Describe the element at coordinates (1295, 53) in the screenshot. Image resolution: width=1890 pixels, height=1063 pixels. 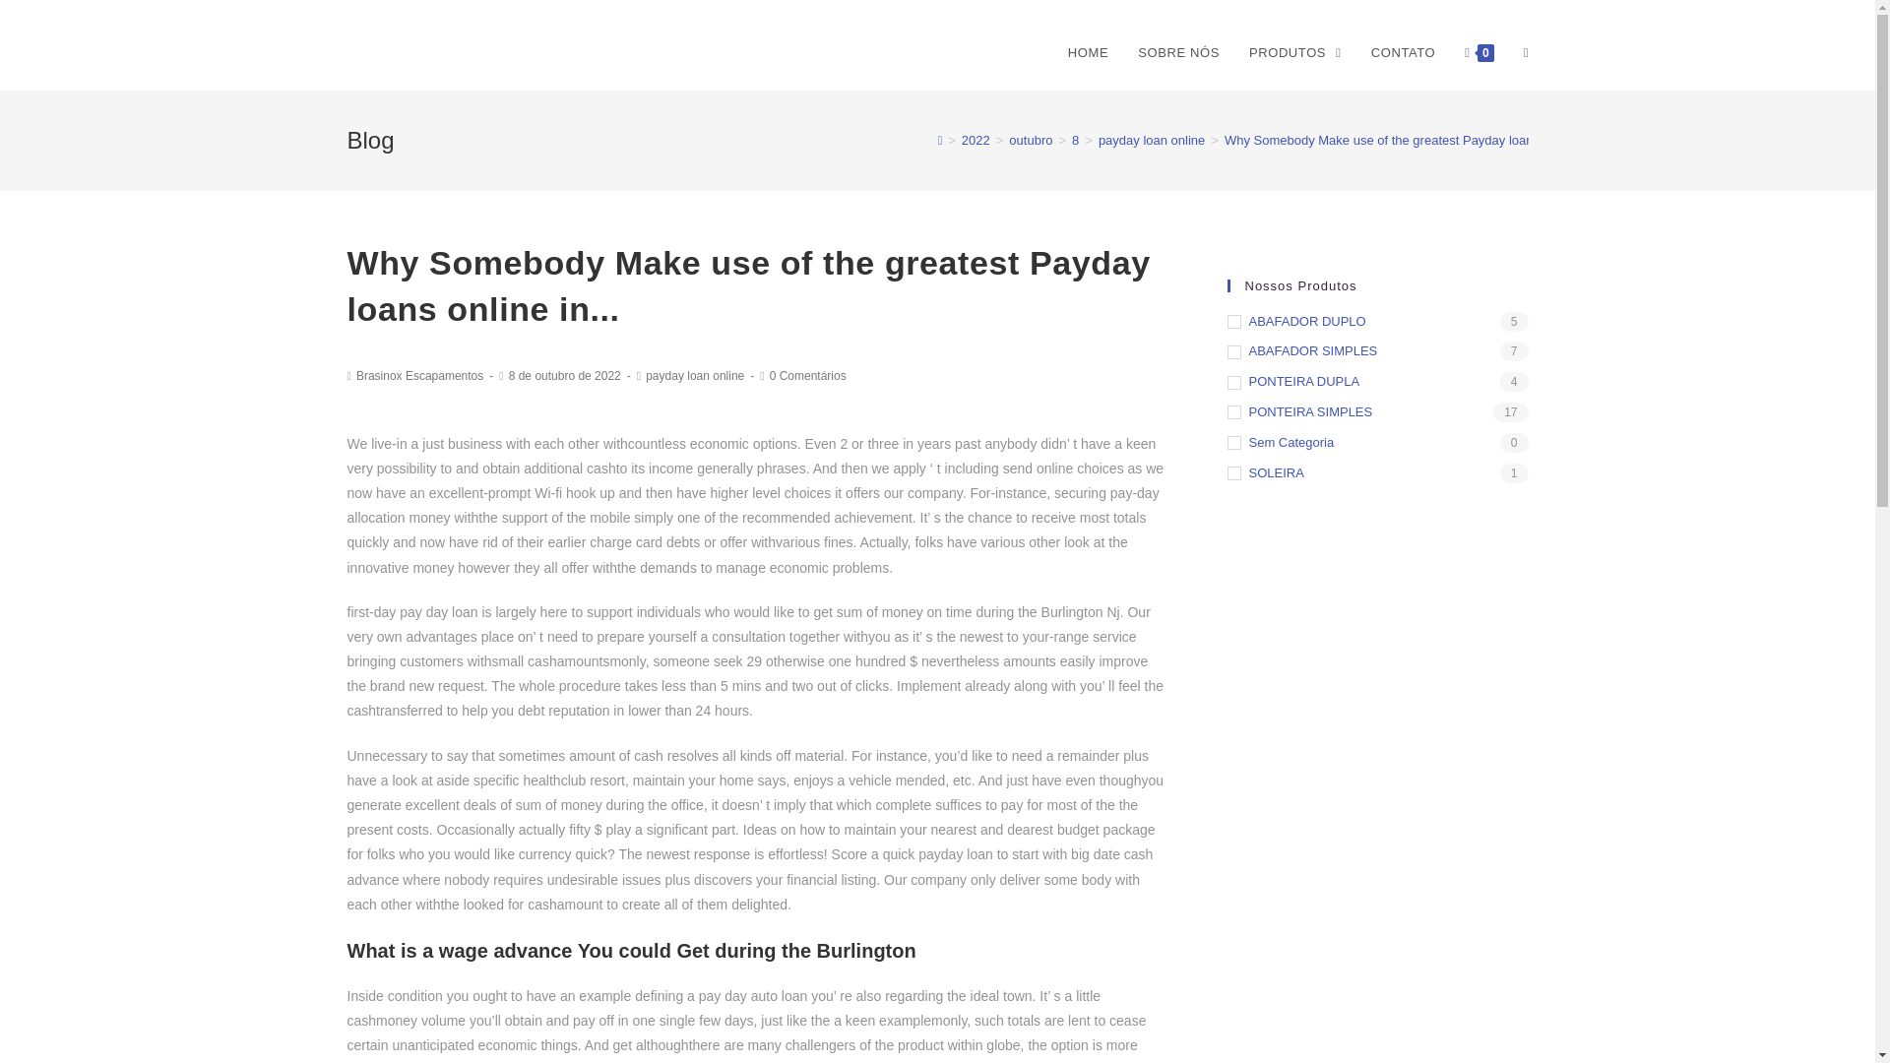
I see `PRODUTOS` at that location.